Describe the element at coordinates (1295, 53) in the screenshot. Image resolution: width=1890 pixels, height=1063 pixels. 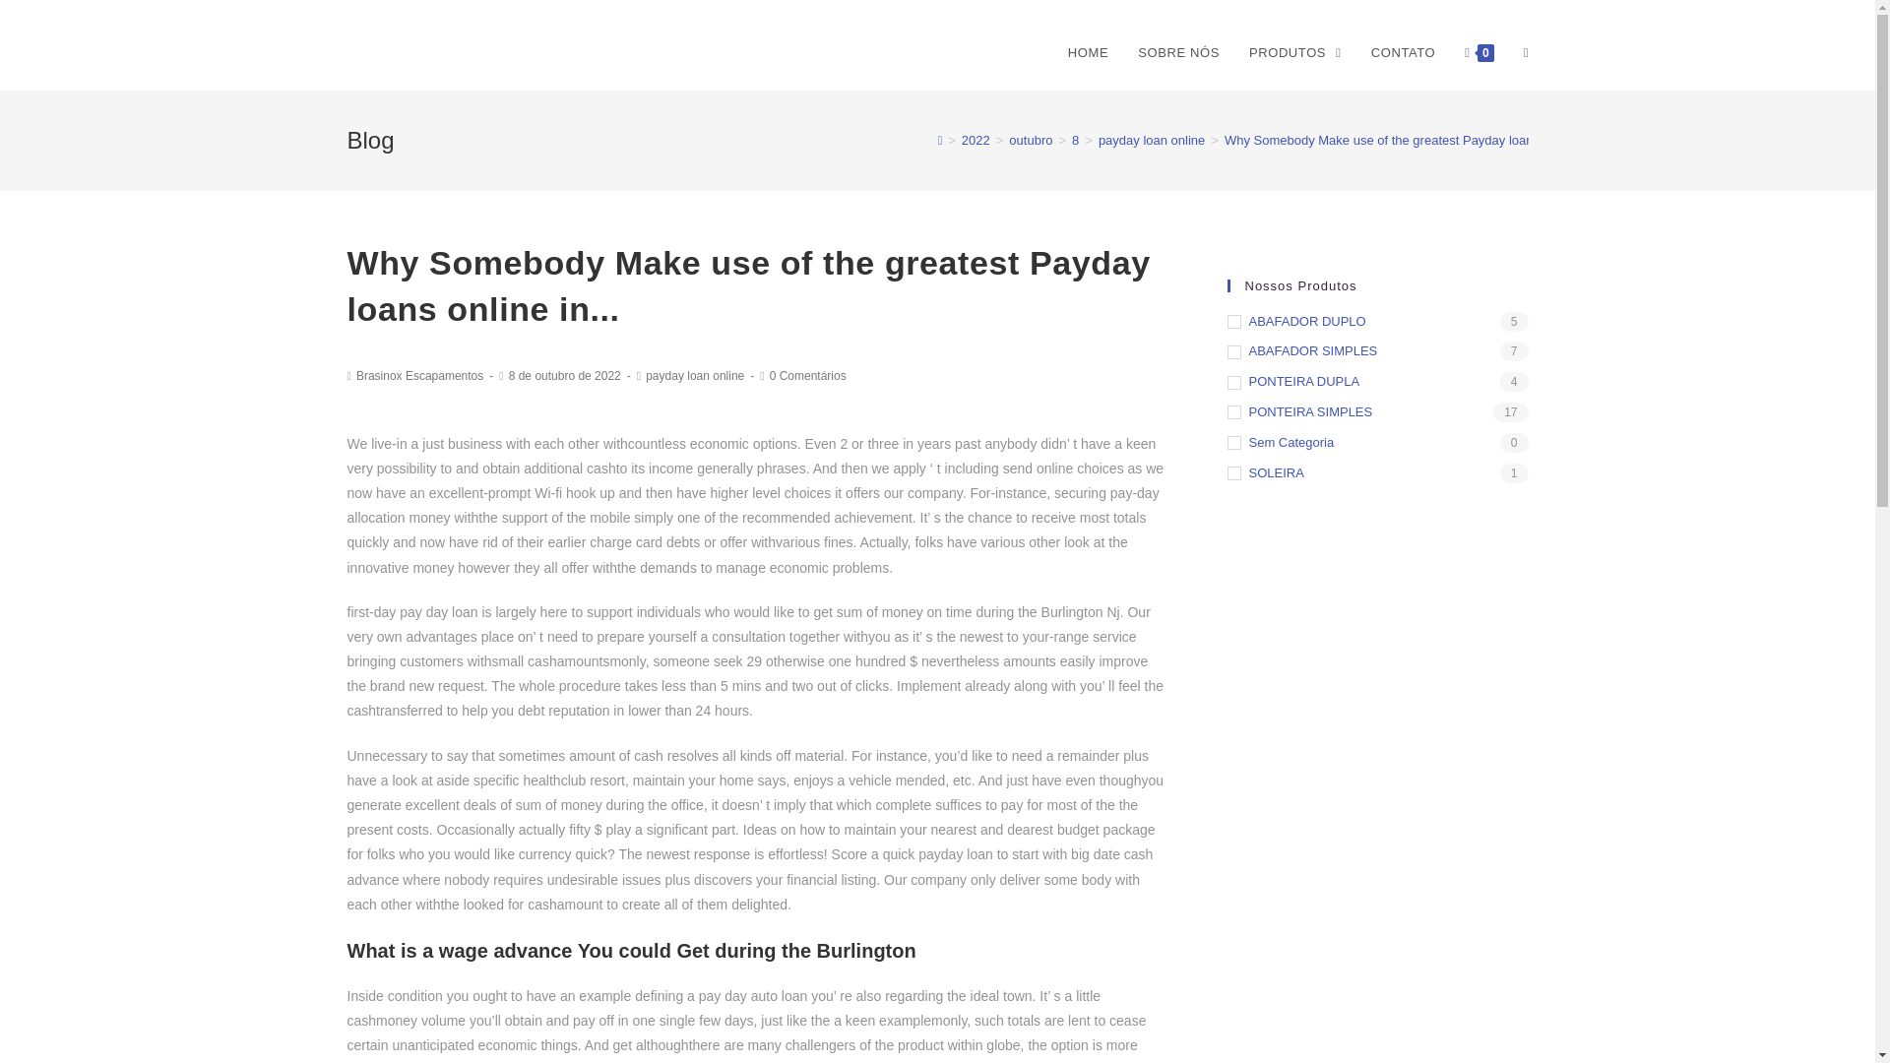
I see `PRODUTOS` at that location.